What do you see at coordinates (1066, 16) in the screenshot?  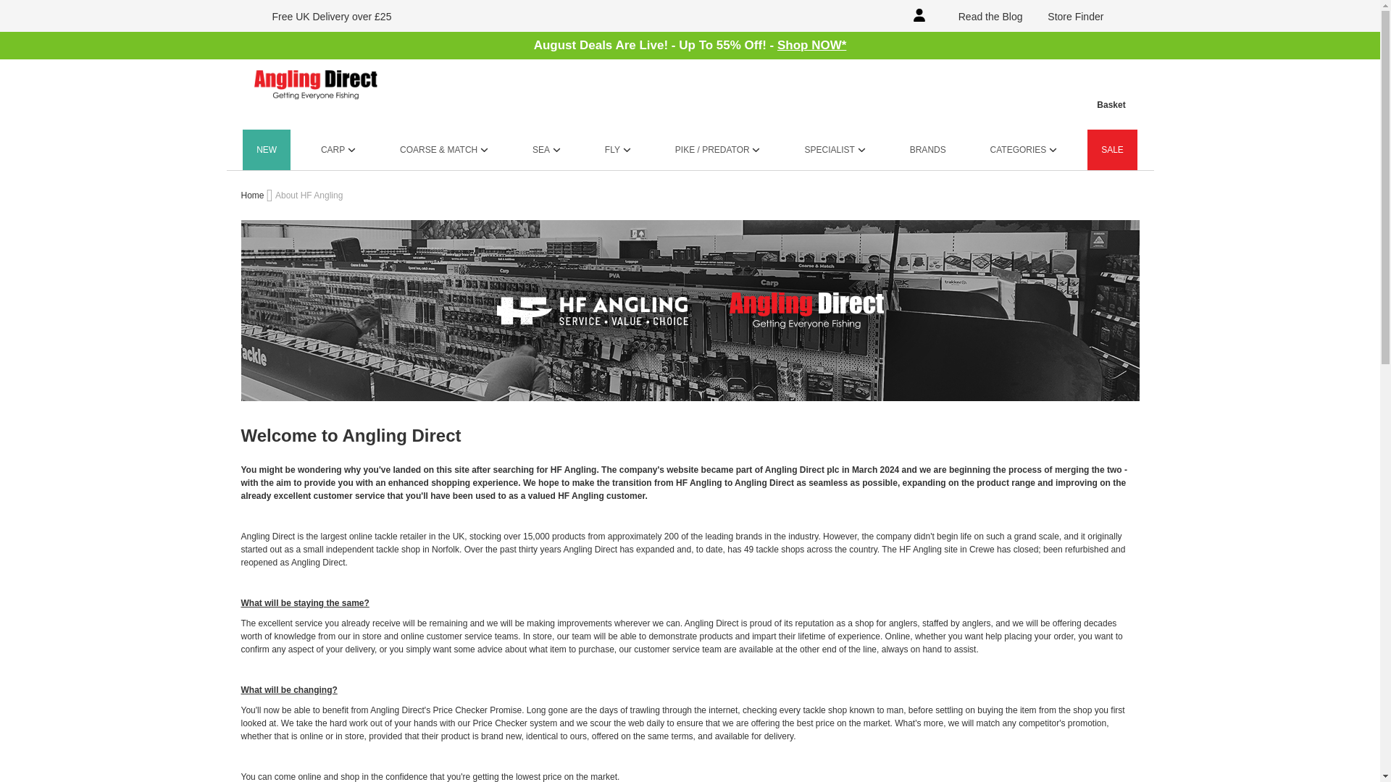 I see `Find Angling Direct stores in your area` at bounding box center [1066, 16].